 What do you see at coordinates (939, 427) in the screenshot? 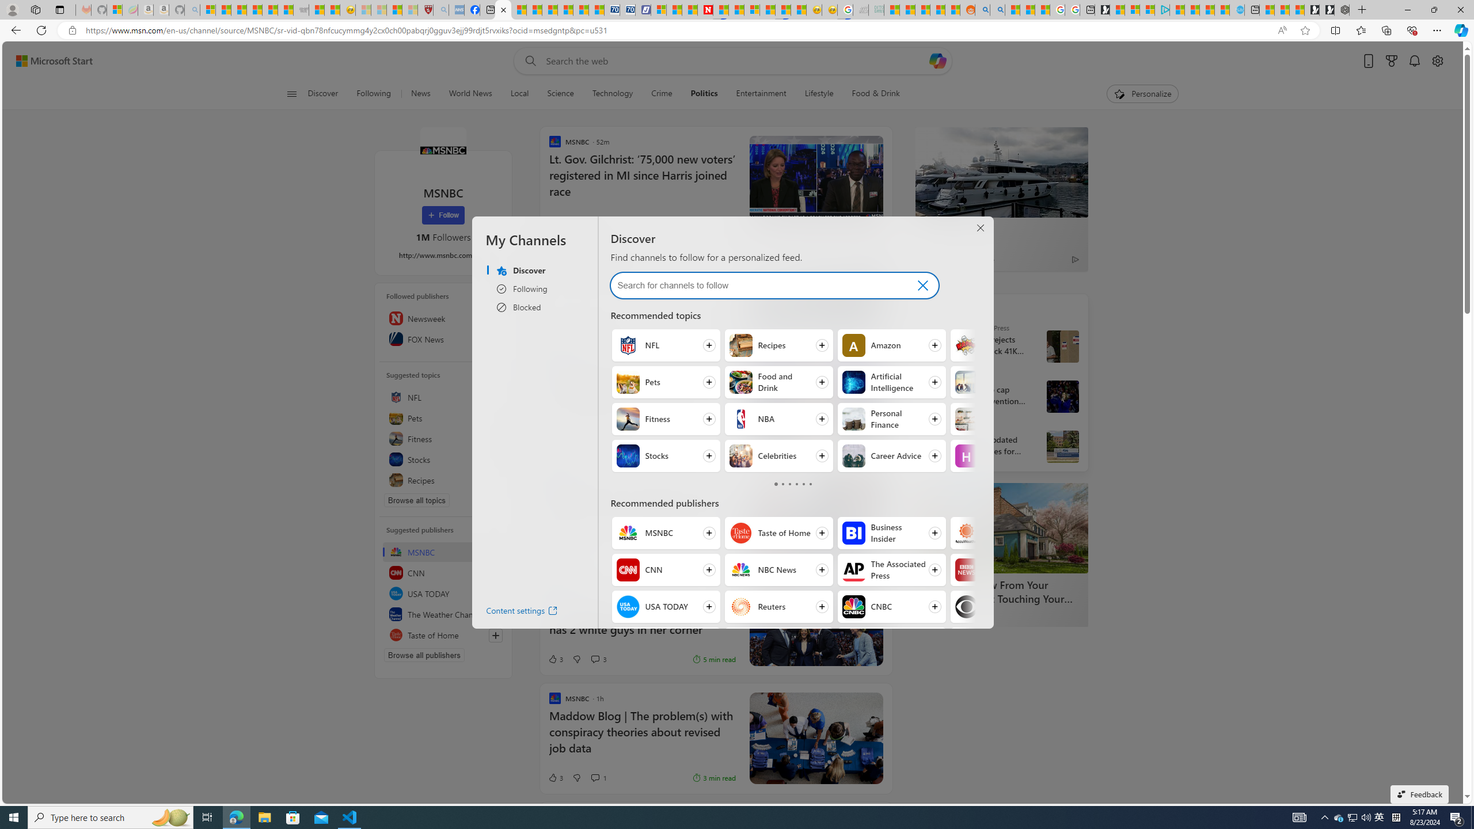
I see `ABC News` at bounding box center [939, 427].